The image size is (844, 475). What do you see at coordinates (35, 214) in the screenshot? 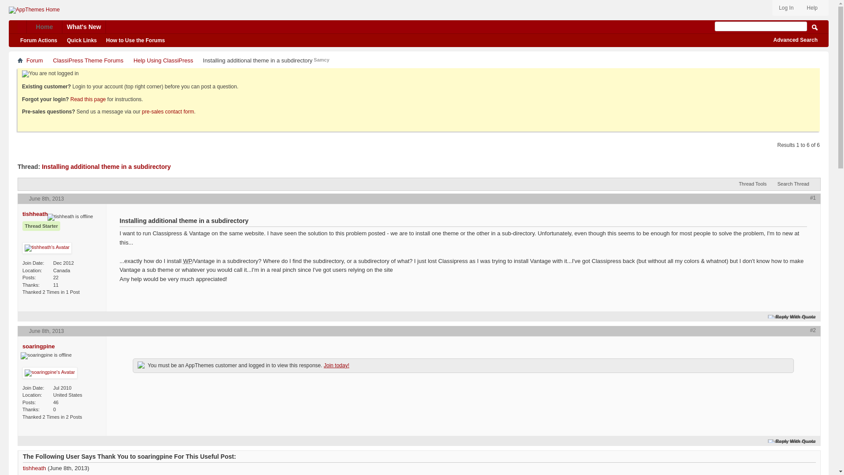
I see `tishheath is offline` at bounding box center [35, 214].